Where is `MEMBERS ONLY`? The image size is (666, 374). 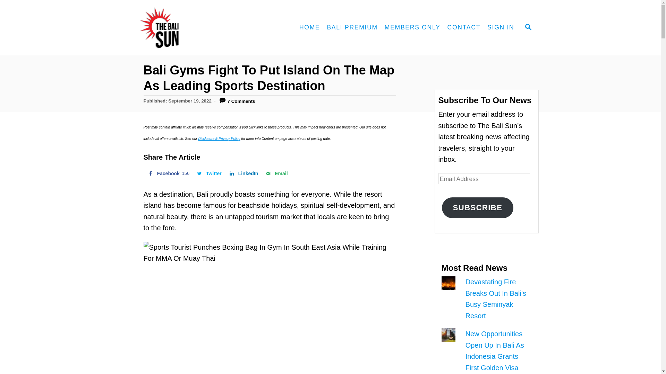 MEMBERS ONLY is located at coordinates (412, 28).